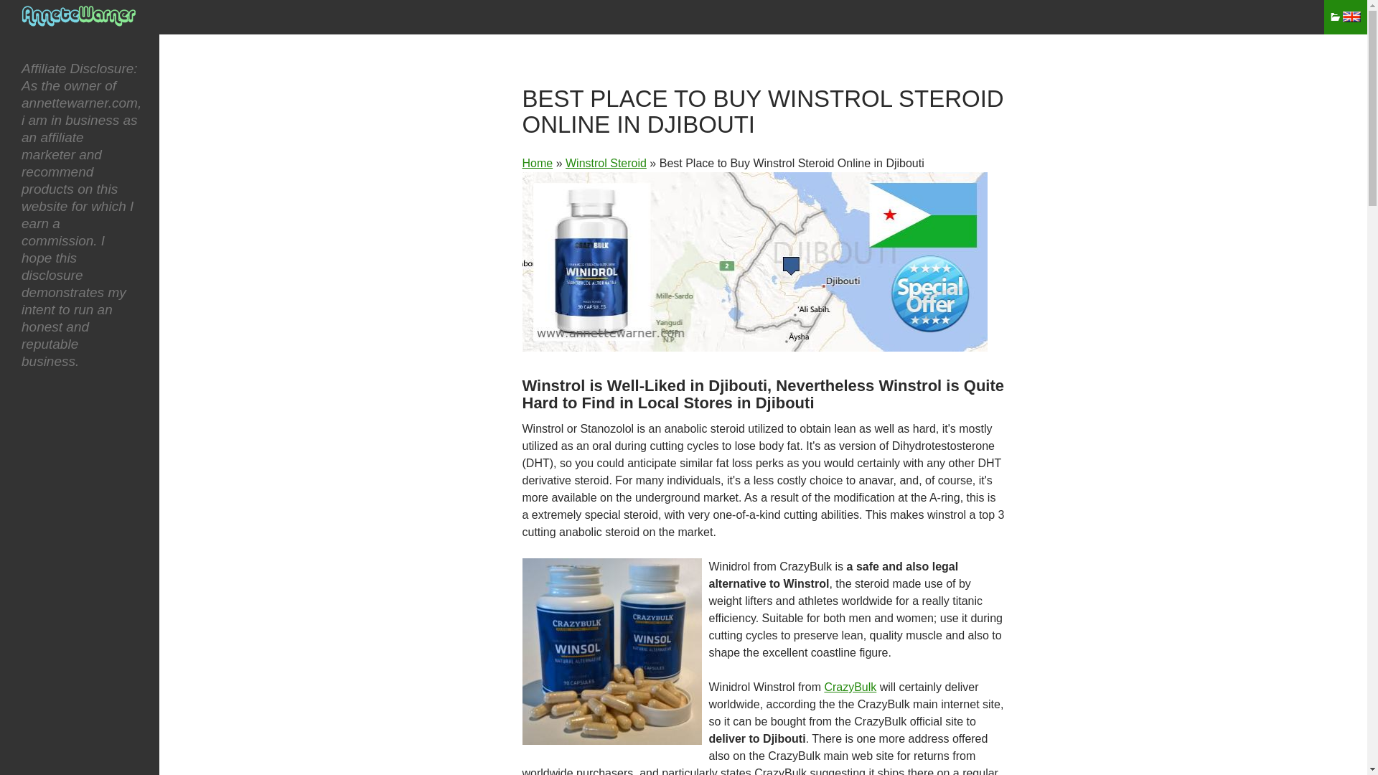 The height and width of the screenshot is (775, 1378). I want to click on Buy Winstrol Steroid Online , so click(606, 164).